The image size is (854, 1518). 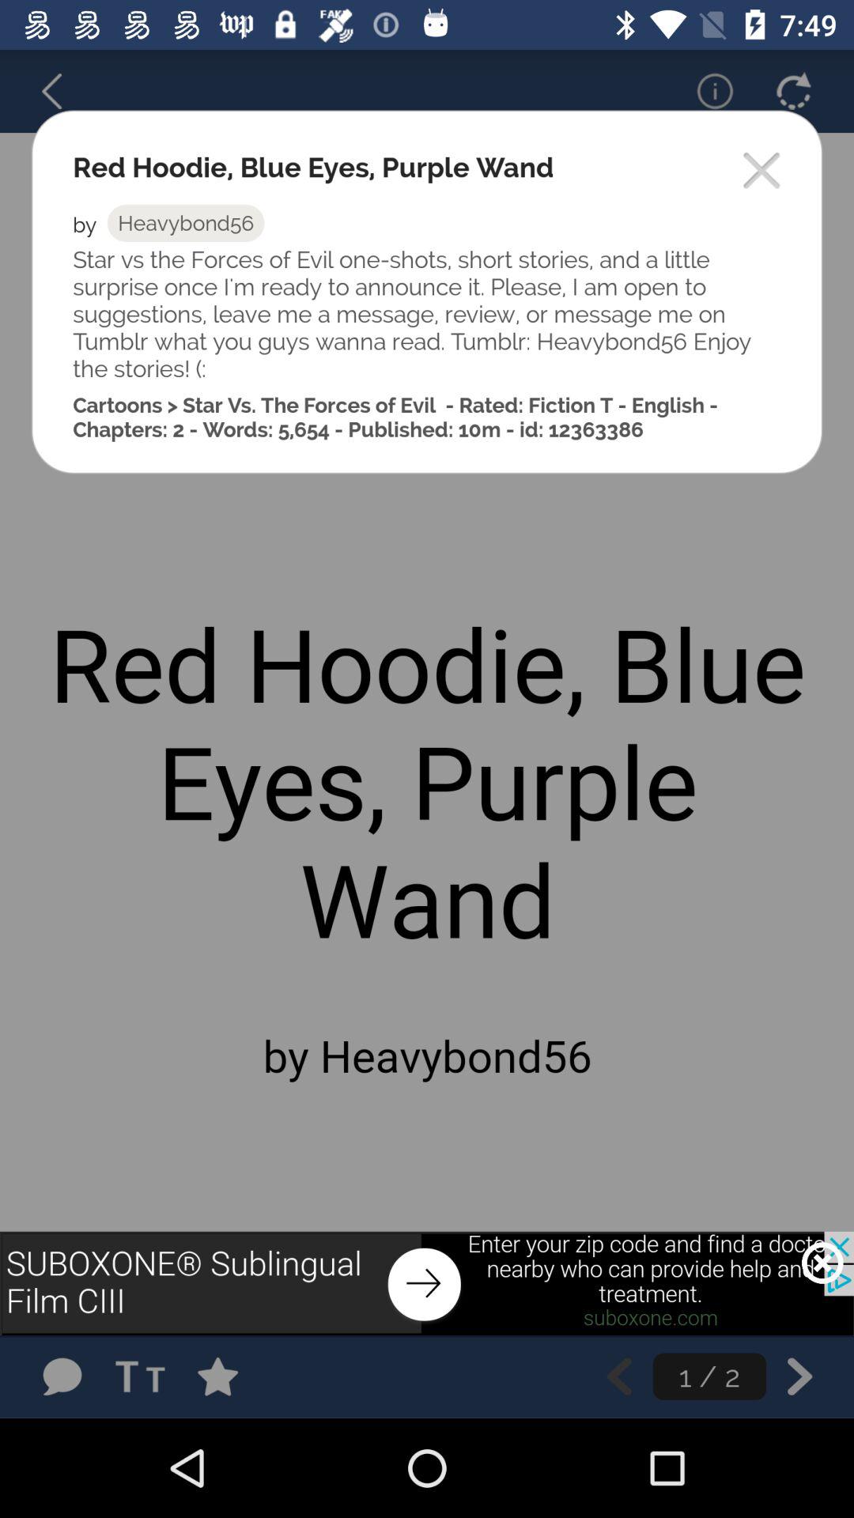 I want to click on close popup, so click(x=762, y=172).